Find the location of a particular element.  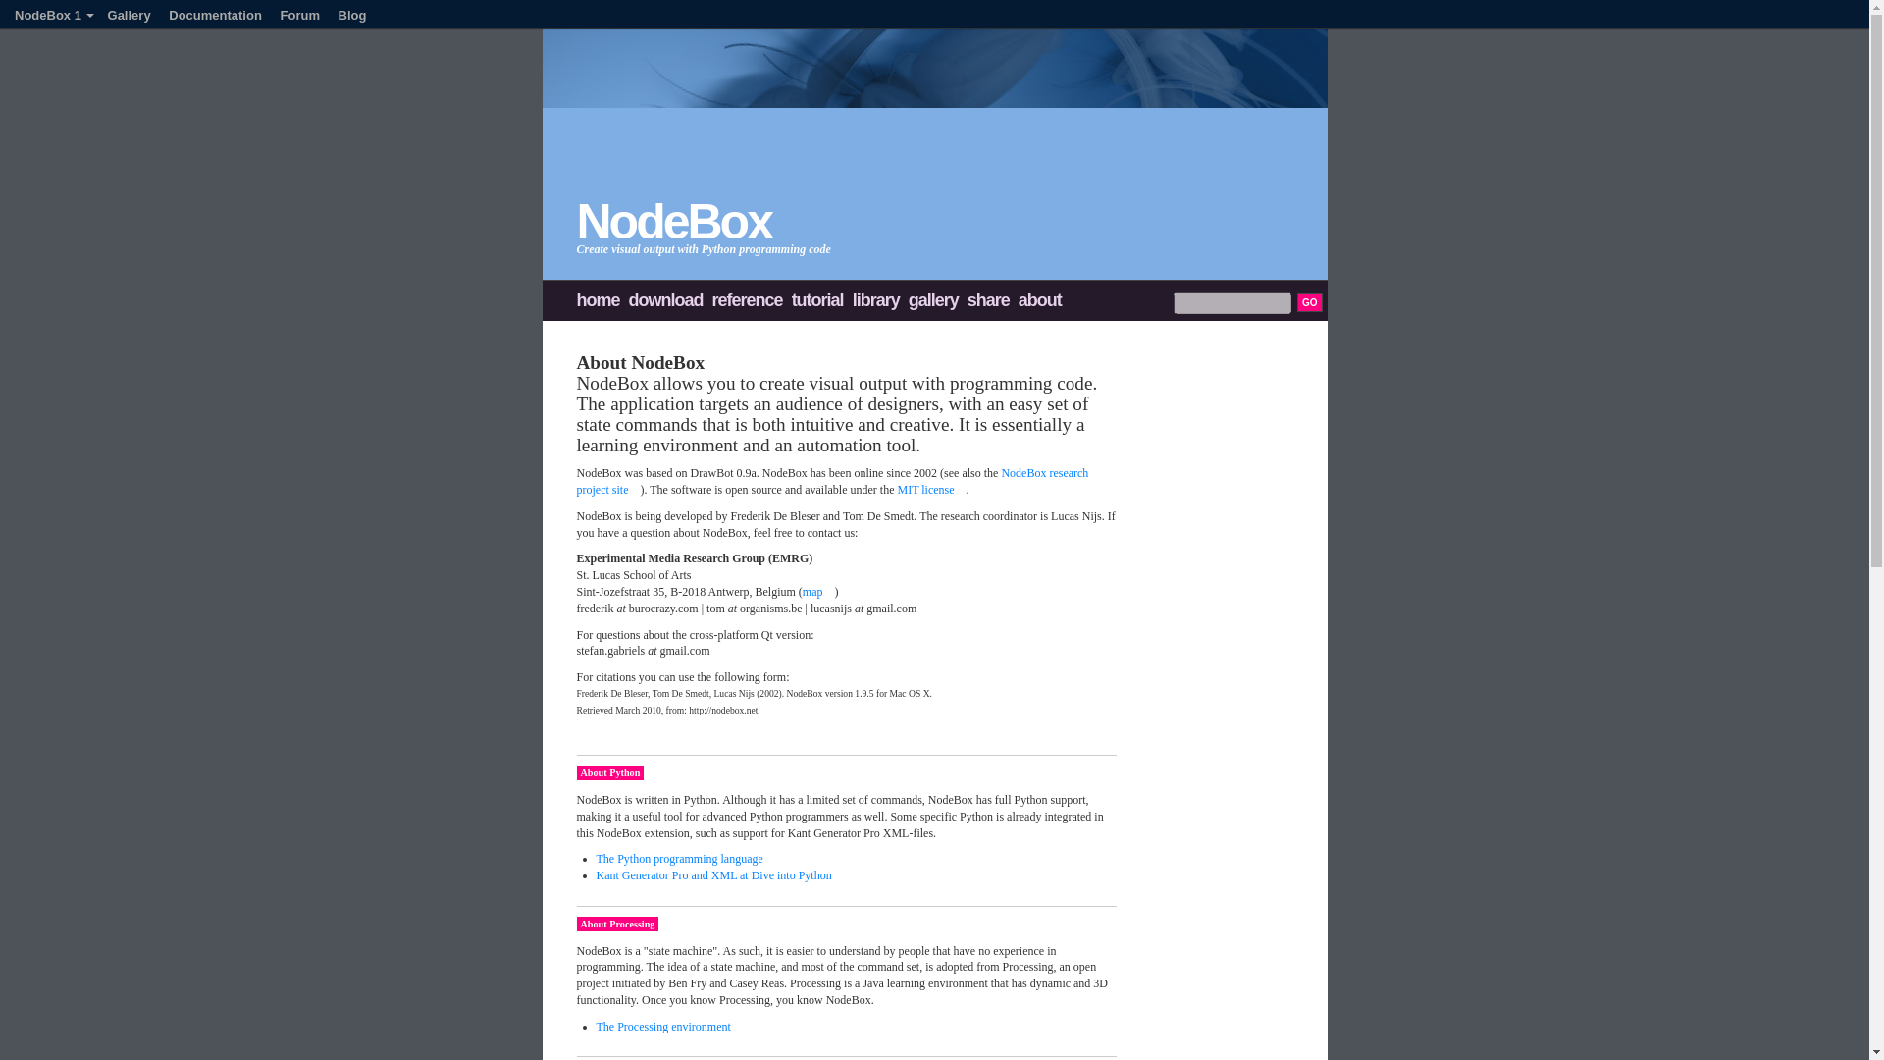

map is located at coordinates (818, 592).